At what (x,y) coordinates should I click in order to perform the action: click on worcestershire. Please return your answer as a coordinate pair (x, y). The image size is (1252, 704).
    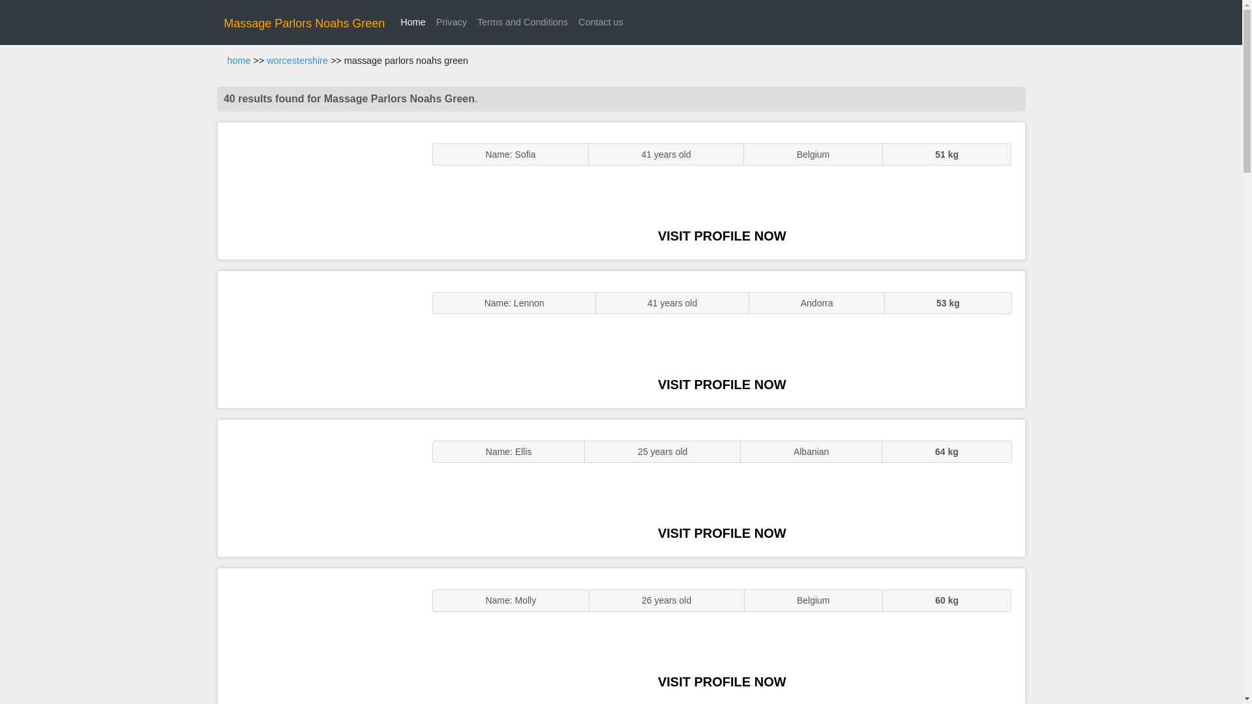
    Looking at the image, I should click on (297, 61).